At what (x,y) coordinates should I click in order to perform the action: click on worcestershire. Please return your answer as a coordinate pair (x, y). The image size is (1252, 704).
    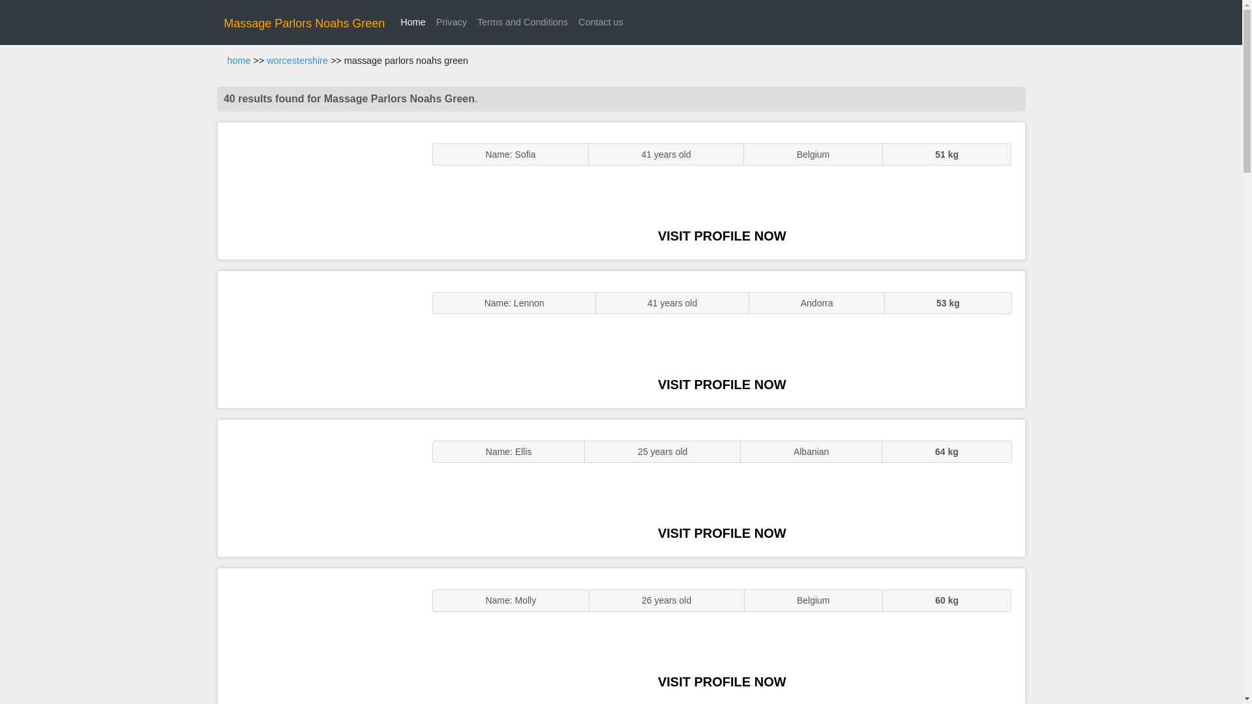
    Looking at the image, I should click on (297, 61).